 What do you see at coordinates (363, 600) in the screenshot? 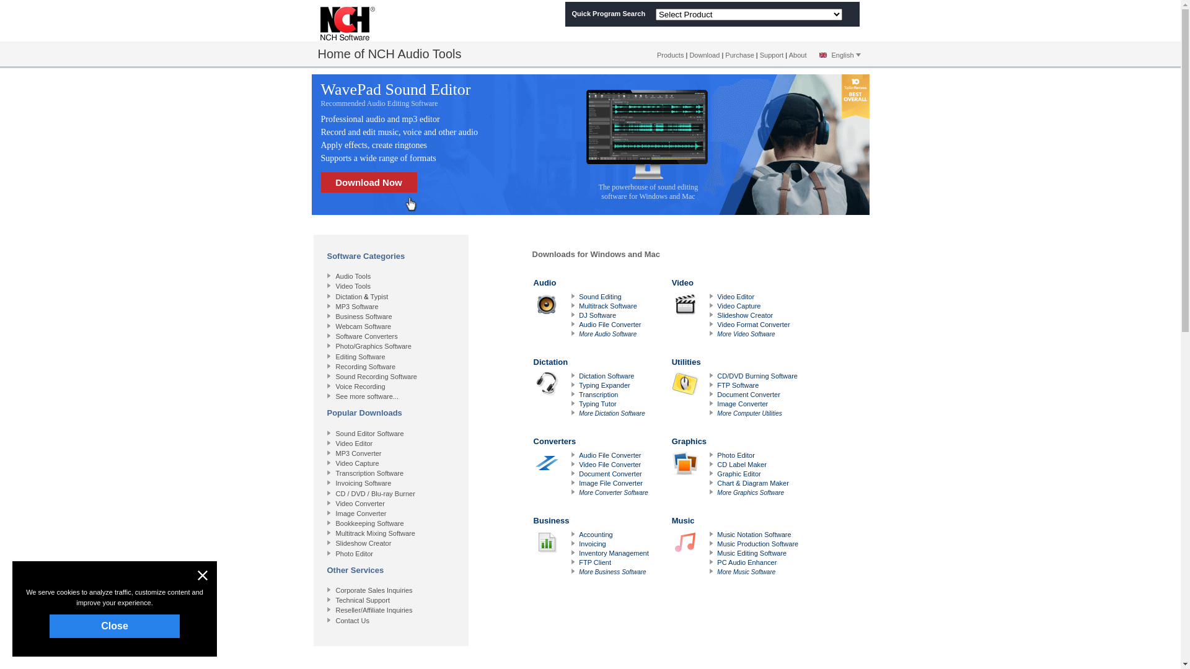
I see `Technical Support` at bounding box center [363, 600].